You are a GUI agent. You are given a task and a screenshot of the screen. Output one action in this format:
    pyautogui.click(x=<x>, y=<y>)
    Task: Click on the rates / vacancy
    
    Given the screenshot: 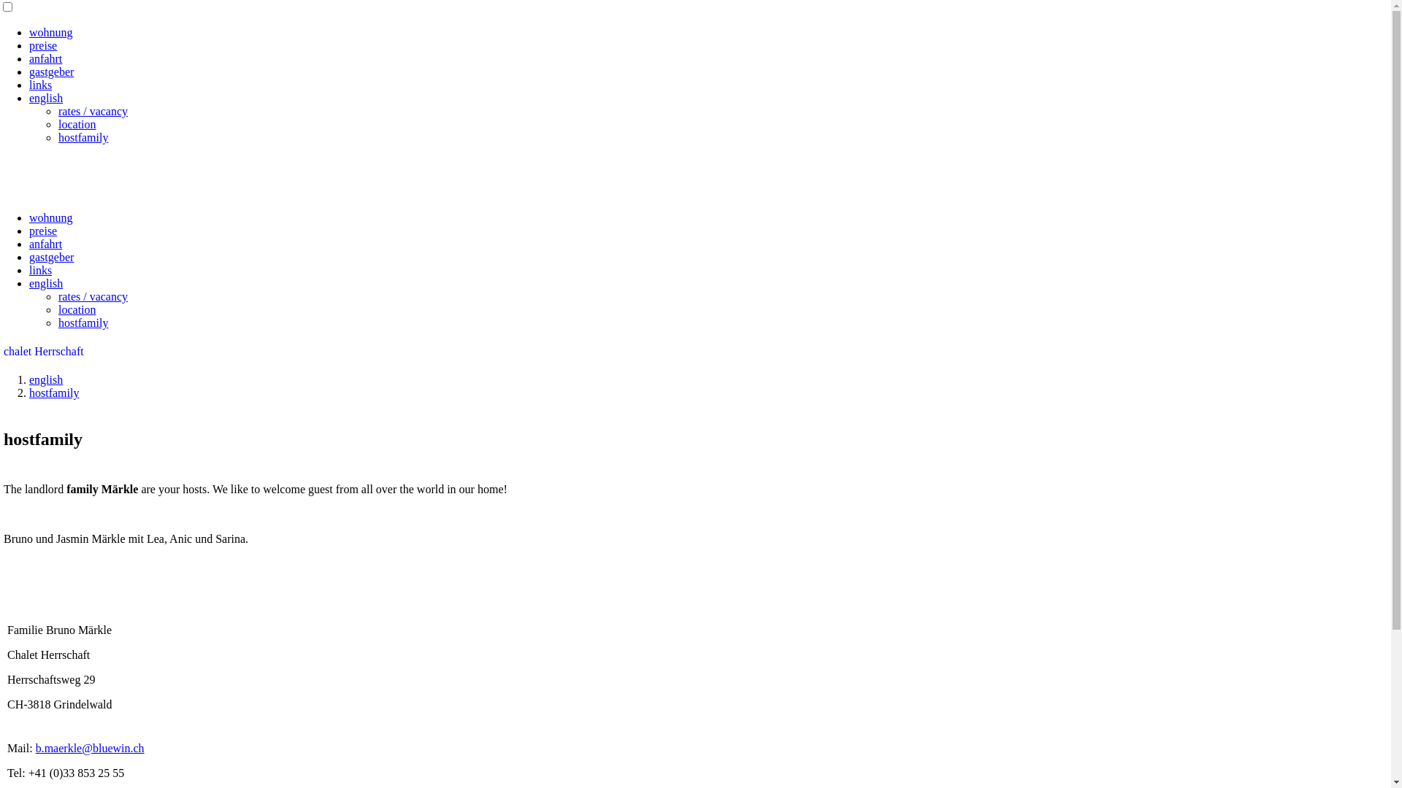 What is the action you would take?
    pyautogui.click(x=93, y=111)
    